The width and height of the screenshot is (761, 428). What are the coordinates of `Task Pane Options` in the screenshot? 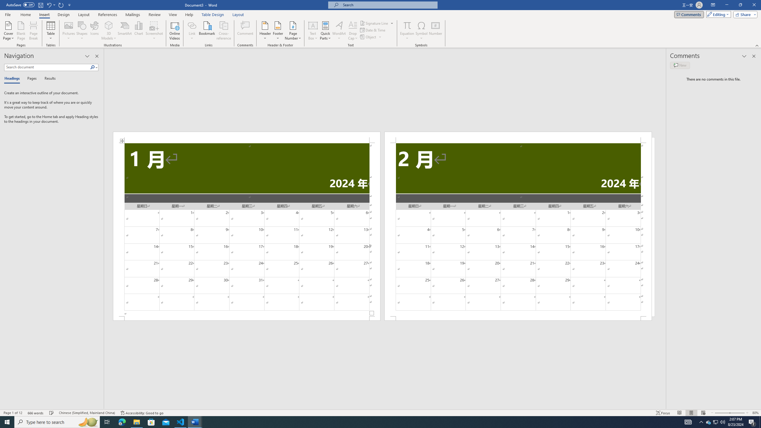 It's located at (87, 56).